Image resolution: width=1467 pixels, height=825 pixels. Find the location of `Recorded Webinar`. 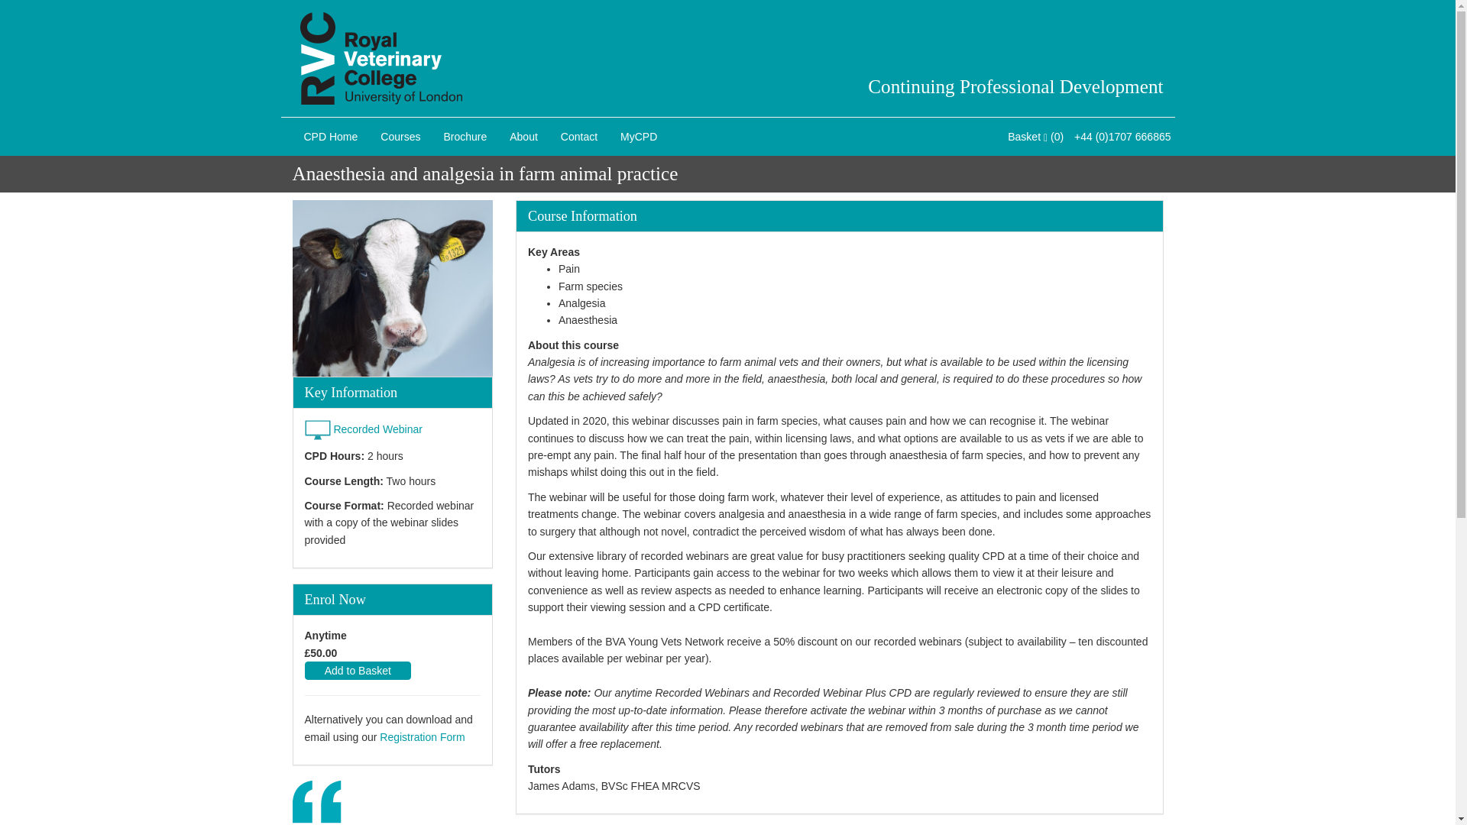

Recorded Webinar is located at coordinates (377, 429).